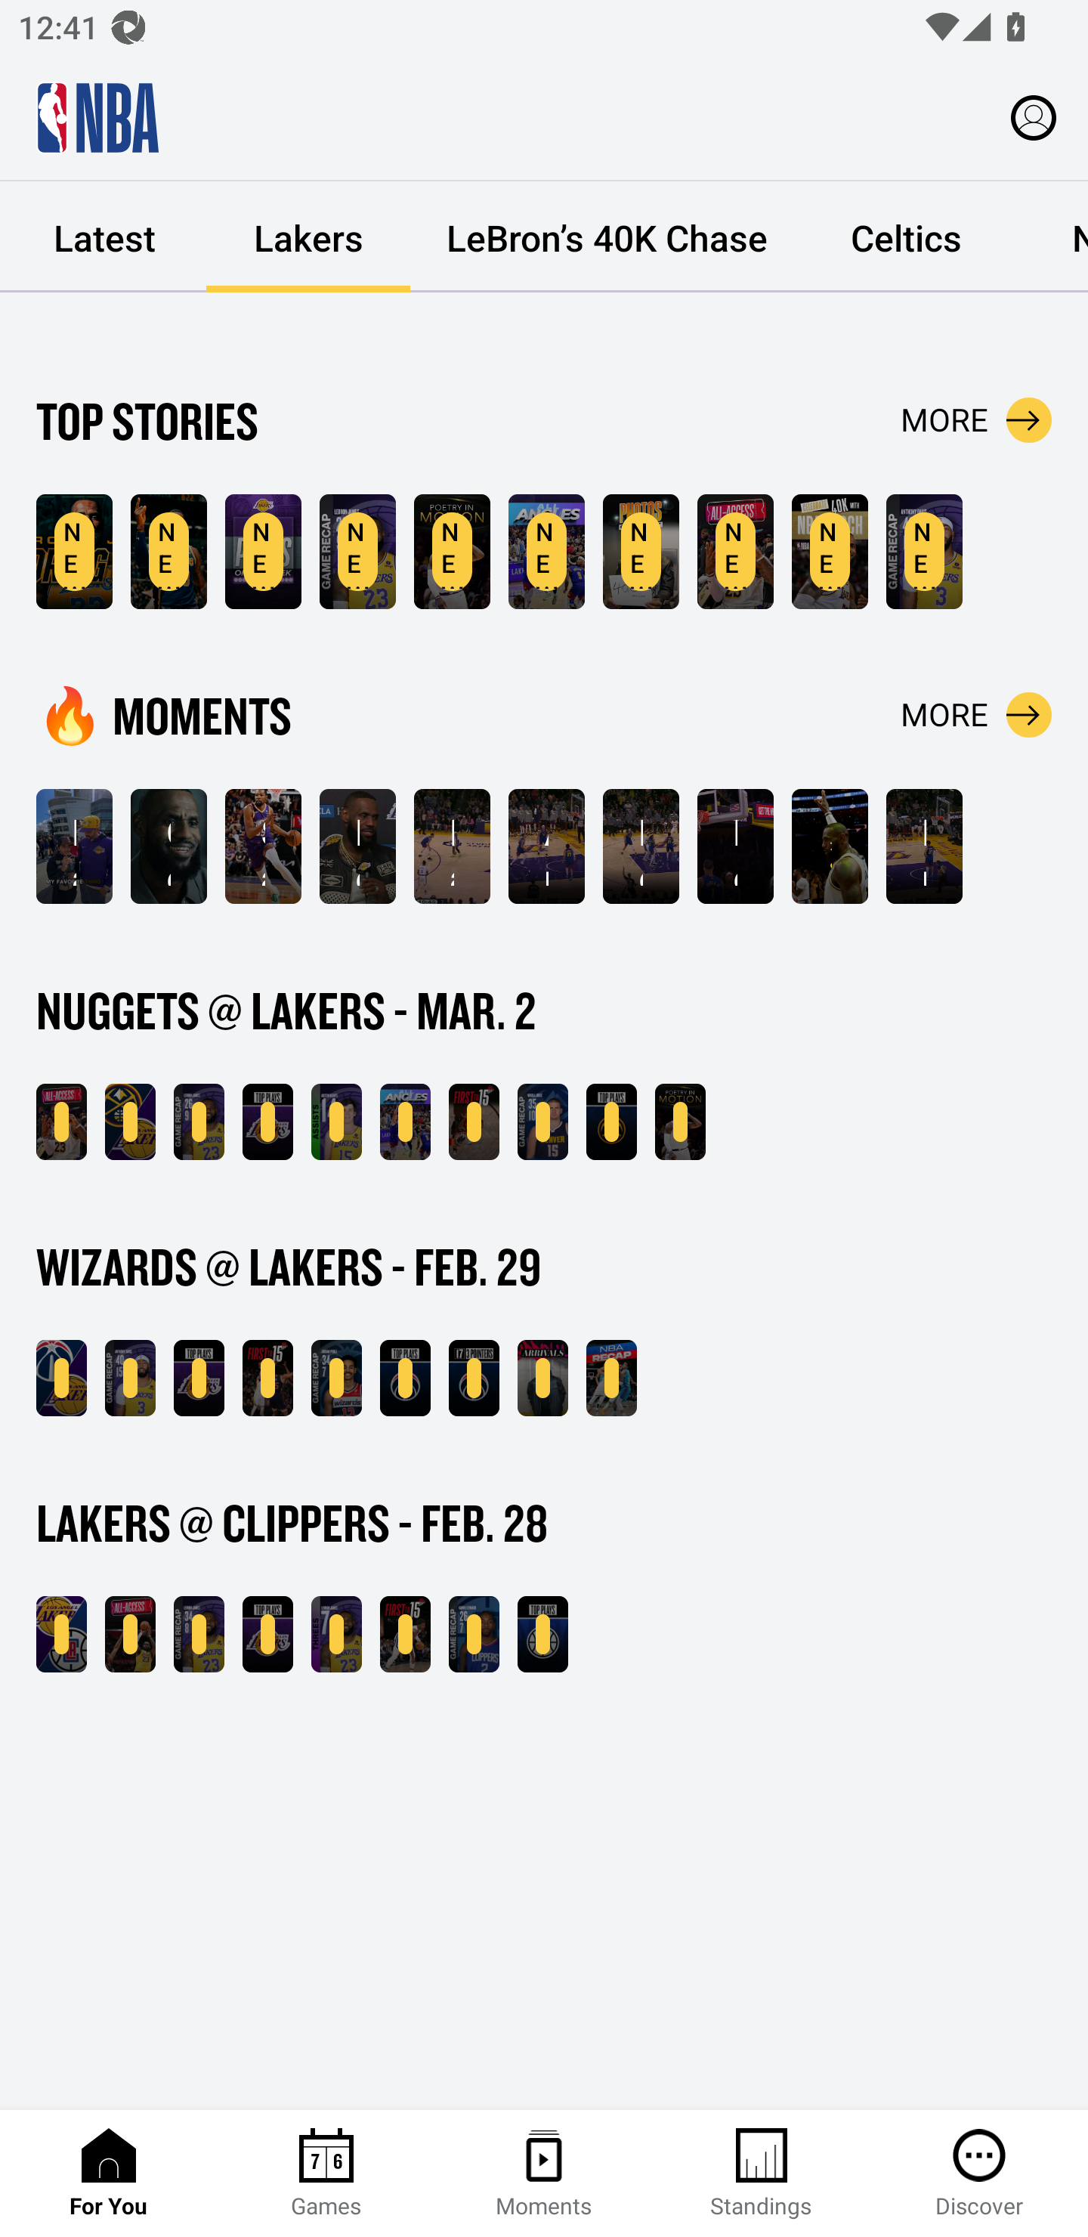  What do you see at coordinates (199, 1635) in the screenshot?
I see `NEW Highlights From LeBron James's 34-Point Game` at bounding box center [199, 1635].